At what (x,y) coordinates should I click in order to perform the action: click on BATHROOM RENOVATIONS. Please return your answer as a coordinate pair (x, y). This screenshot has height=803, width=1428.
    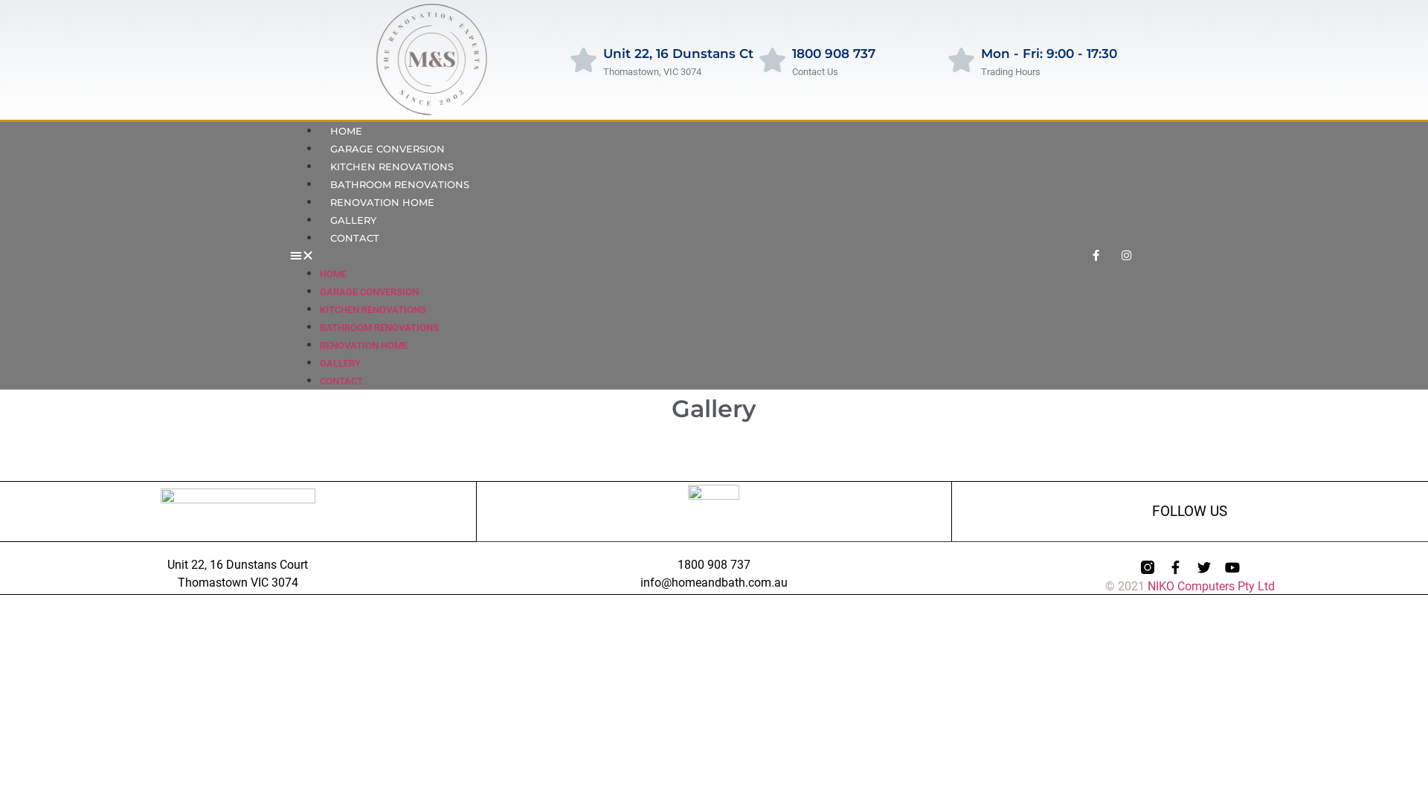
    Looking at the image, I should click on (379, 327).